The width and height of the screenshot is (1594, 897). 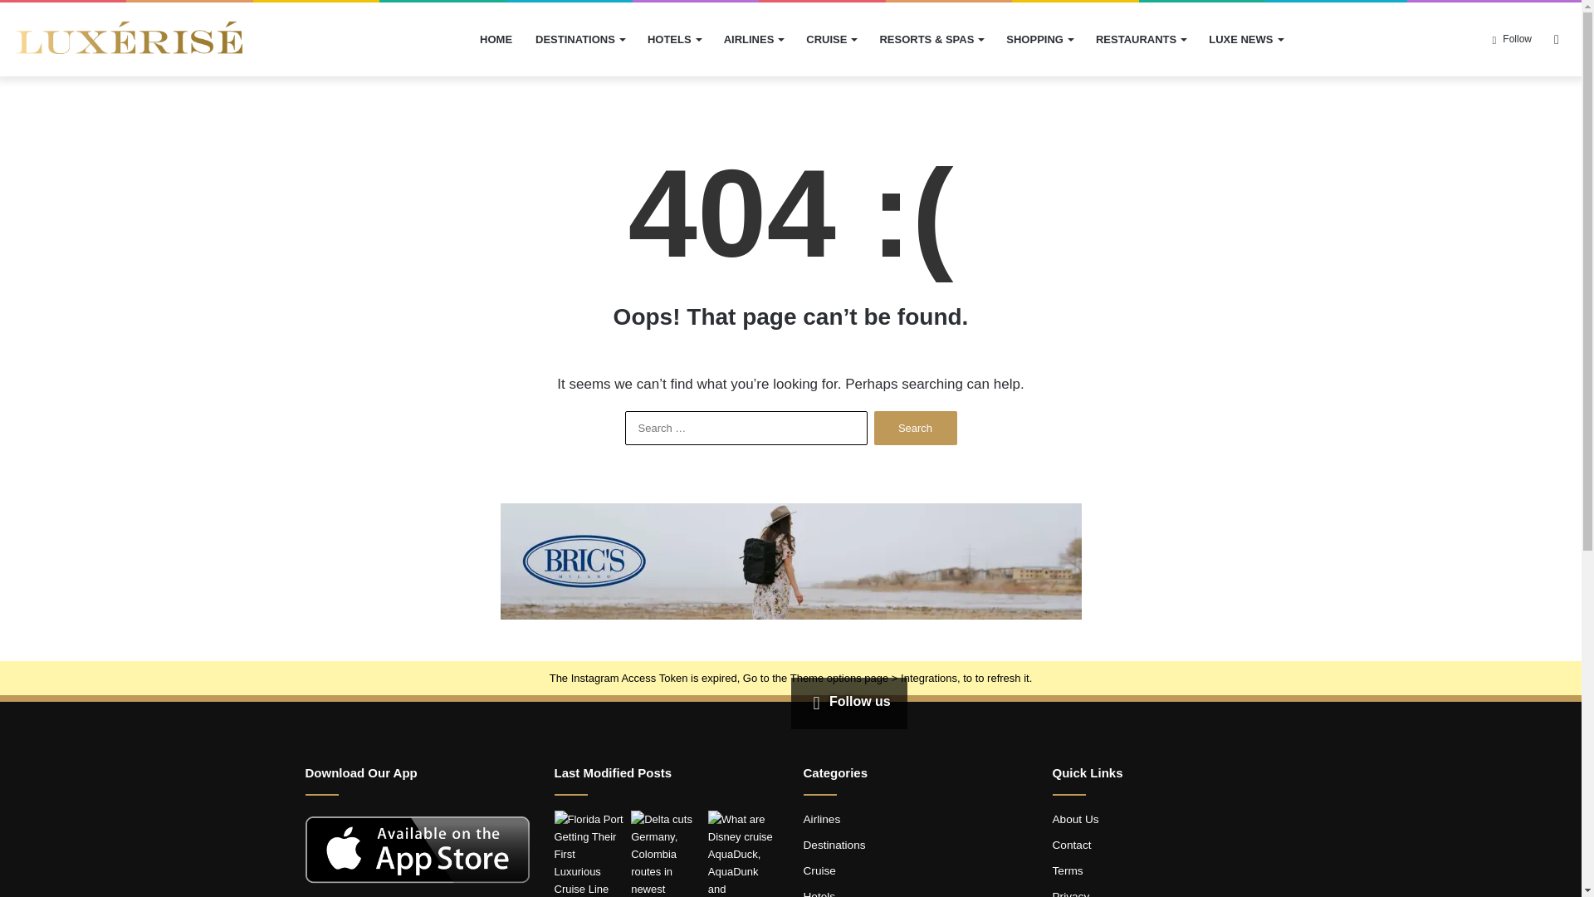 I want to click on DESTINATIONS, so click(x=579, y=39).